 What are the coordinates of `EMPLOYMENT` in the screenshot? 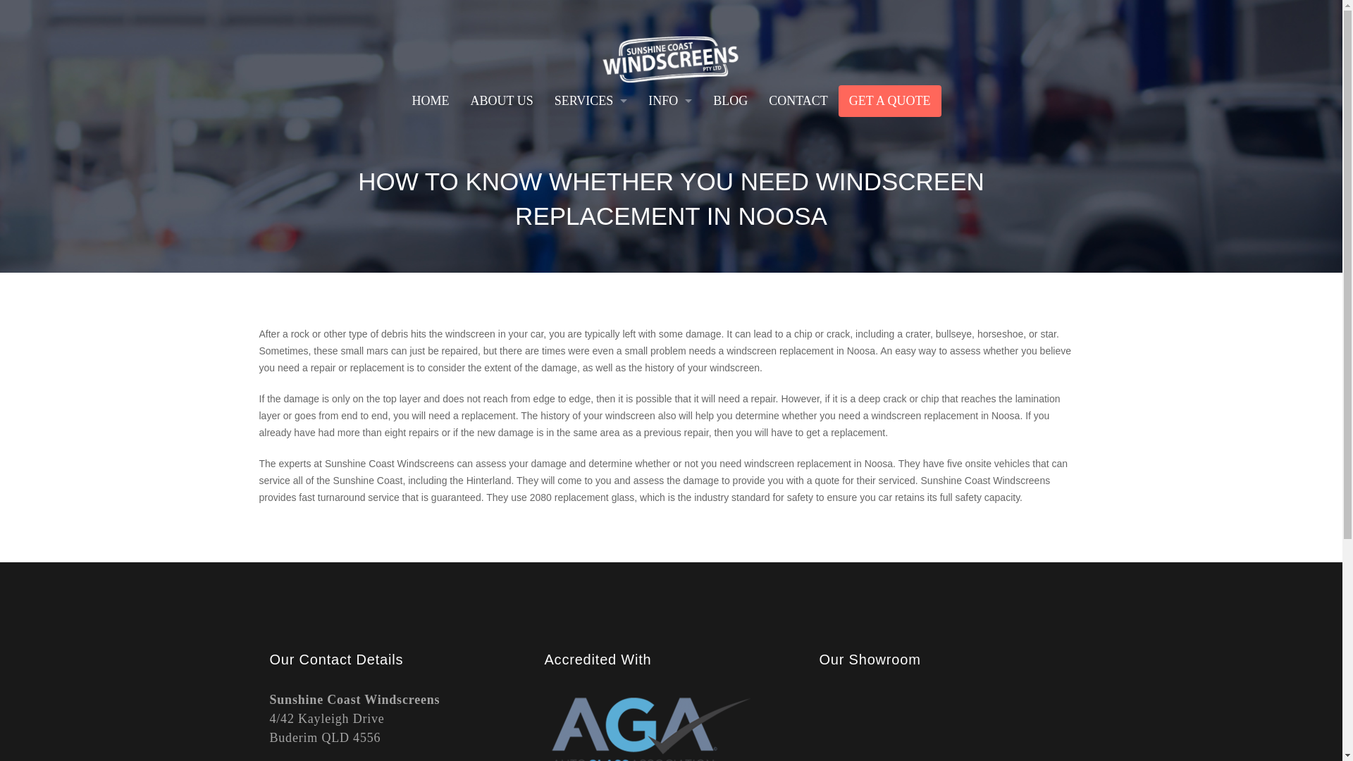 It's located at (669, 132).